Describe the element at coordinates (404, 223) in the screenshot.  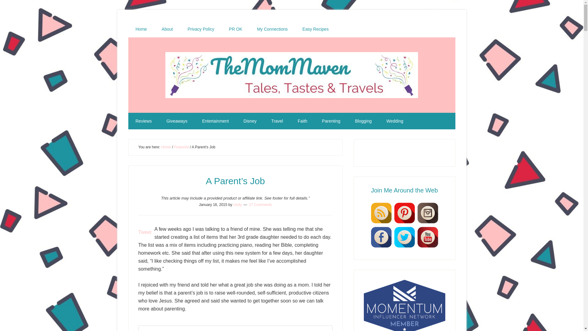
I see `Pinterest` at that location.